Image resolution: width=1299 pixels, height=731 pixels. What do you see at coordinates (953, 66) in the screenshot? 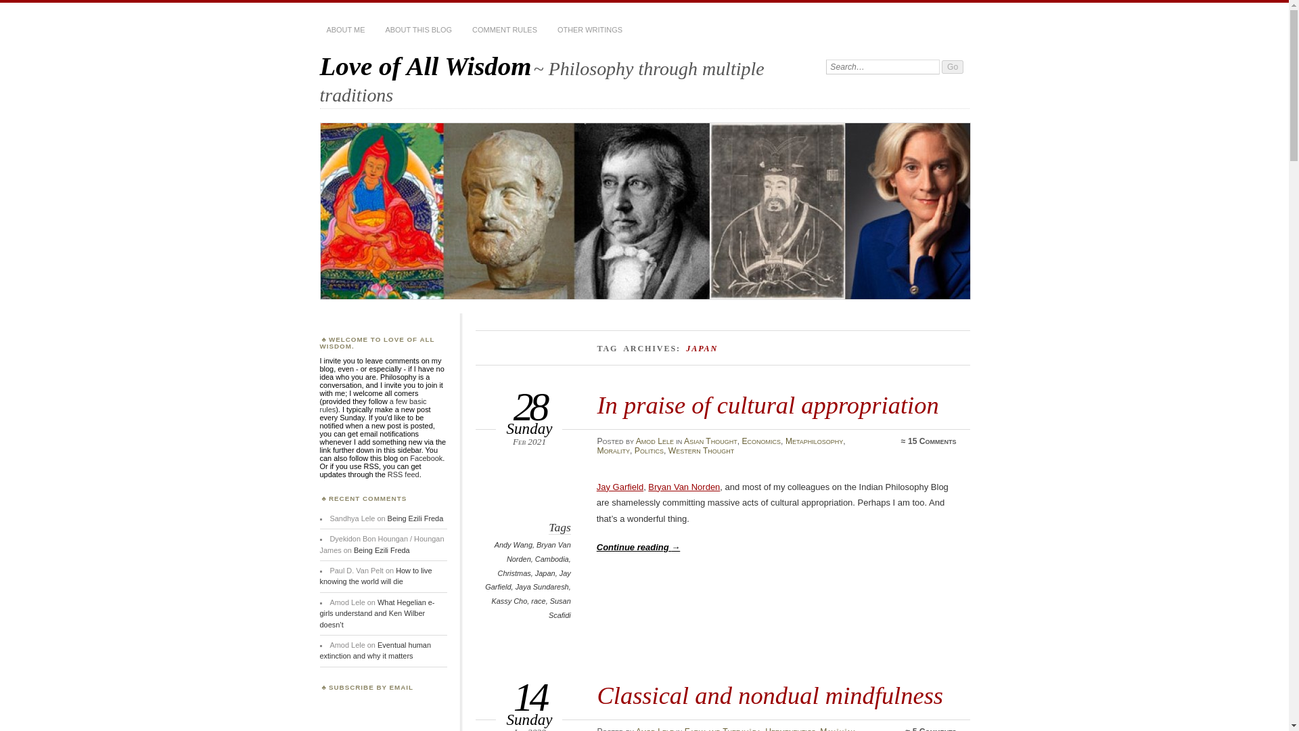
I see `Go` at bounding box center [953, 66].